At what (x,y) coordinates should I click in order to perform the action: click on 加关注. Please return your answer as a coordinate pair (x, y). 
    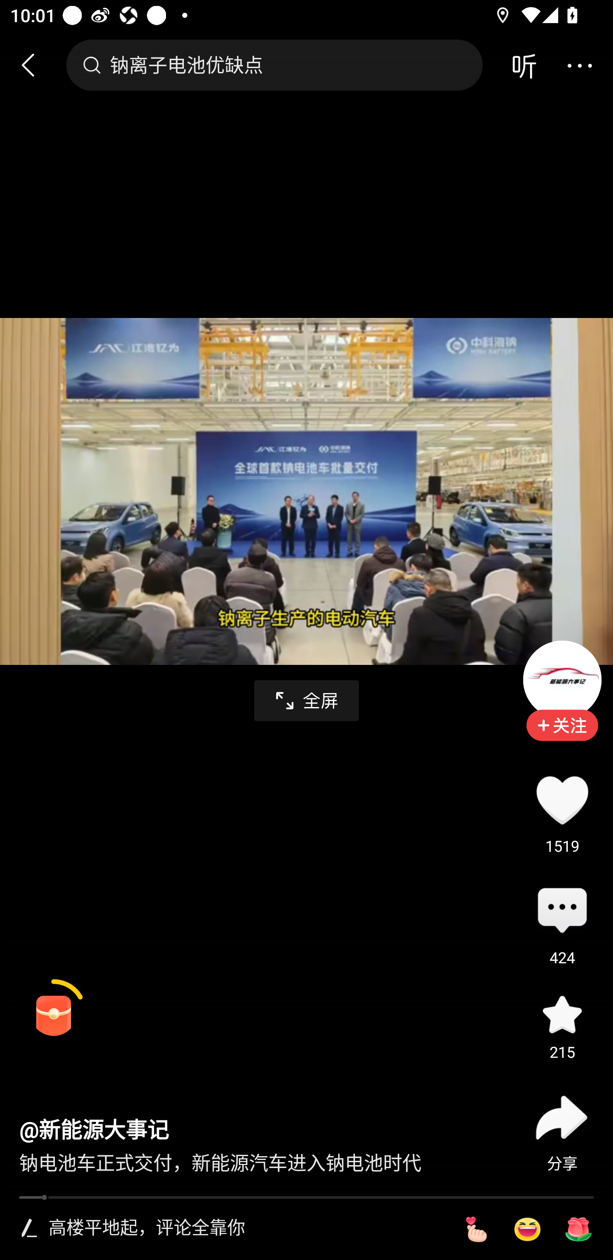
    Looking at the image, I should click on (562, 736).